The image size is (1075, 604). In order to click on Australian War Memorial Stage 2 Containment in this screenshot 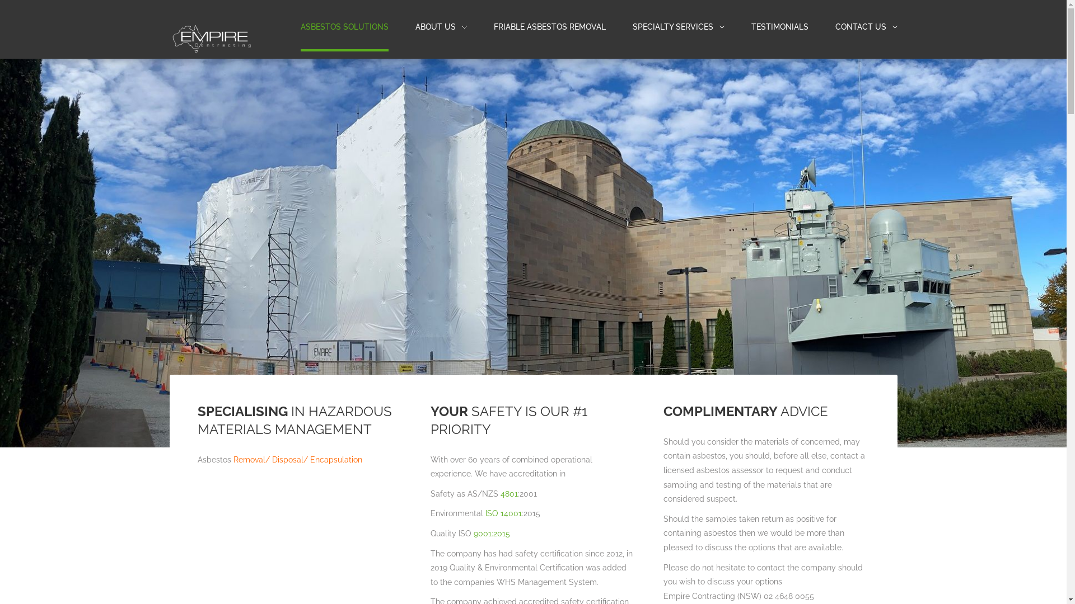, I will do `click(518, 419)`.